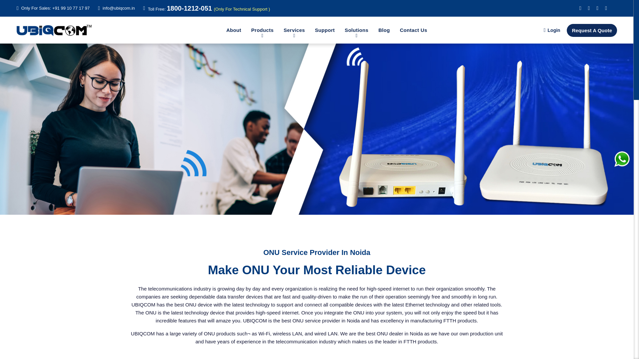  I want to click on Request A Quote, so click(592, 31).